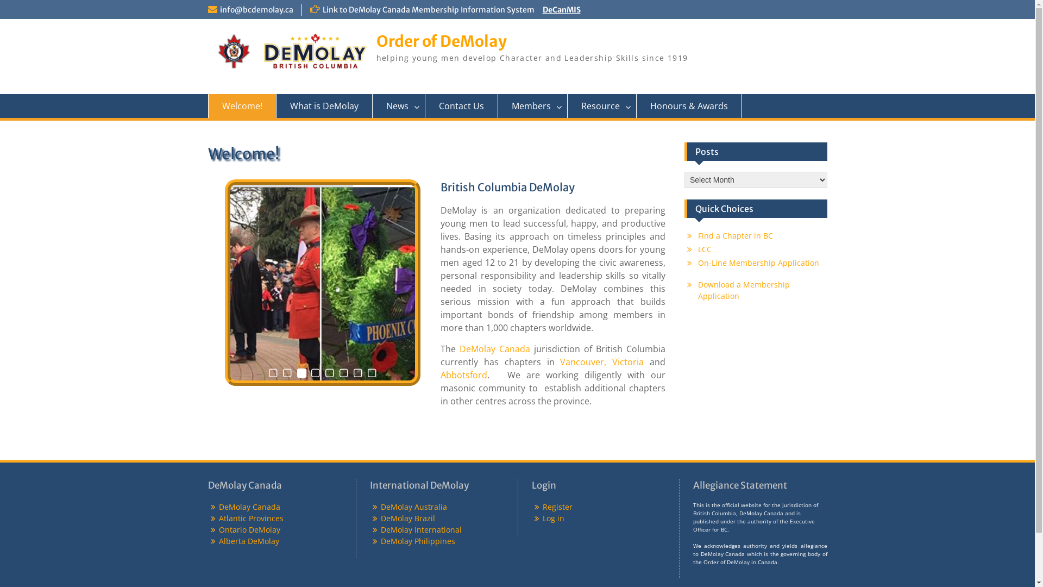  I want to click on Resource, so click(602, 106).